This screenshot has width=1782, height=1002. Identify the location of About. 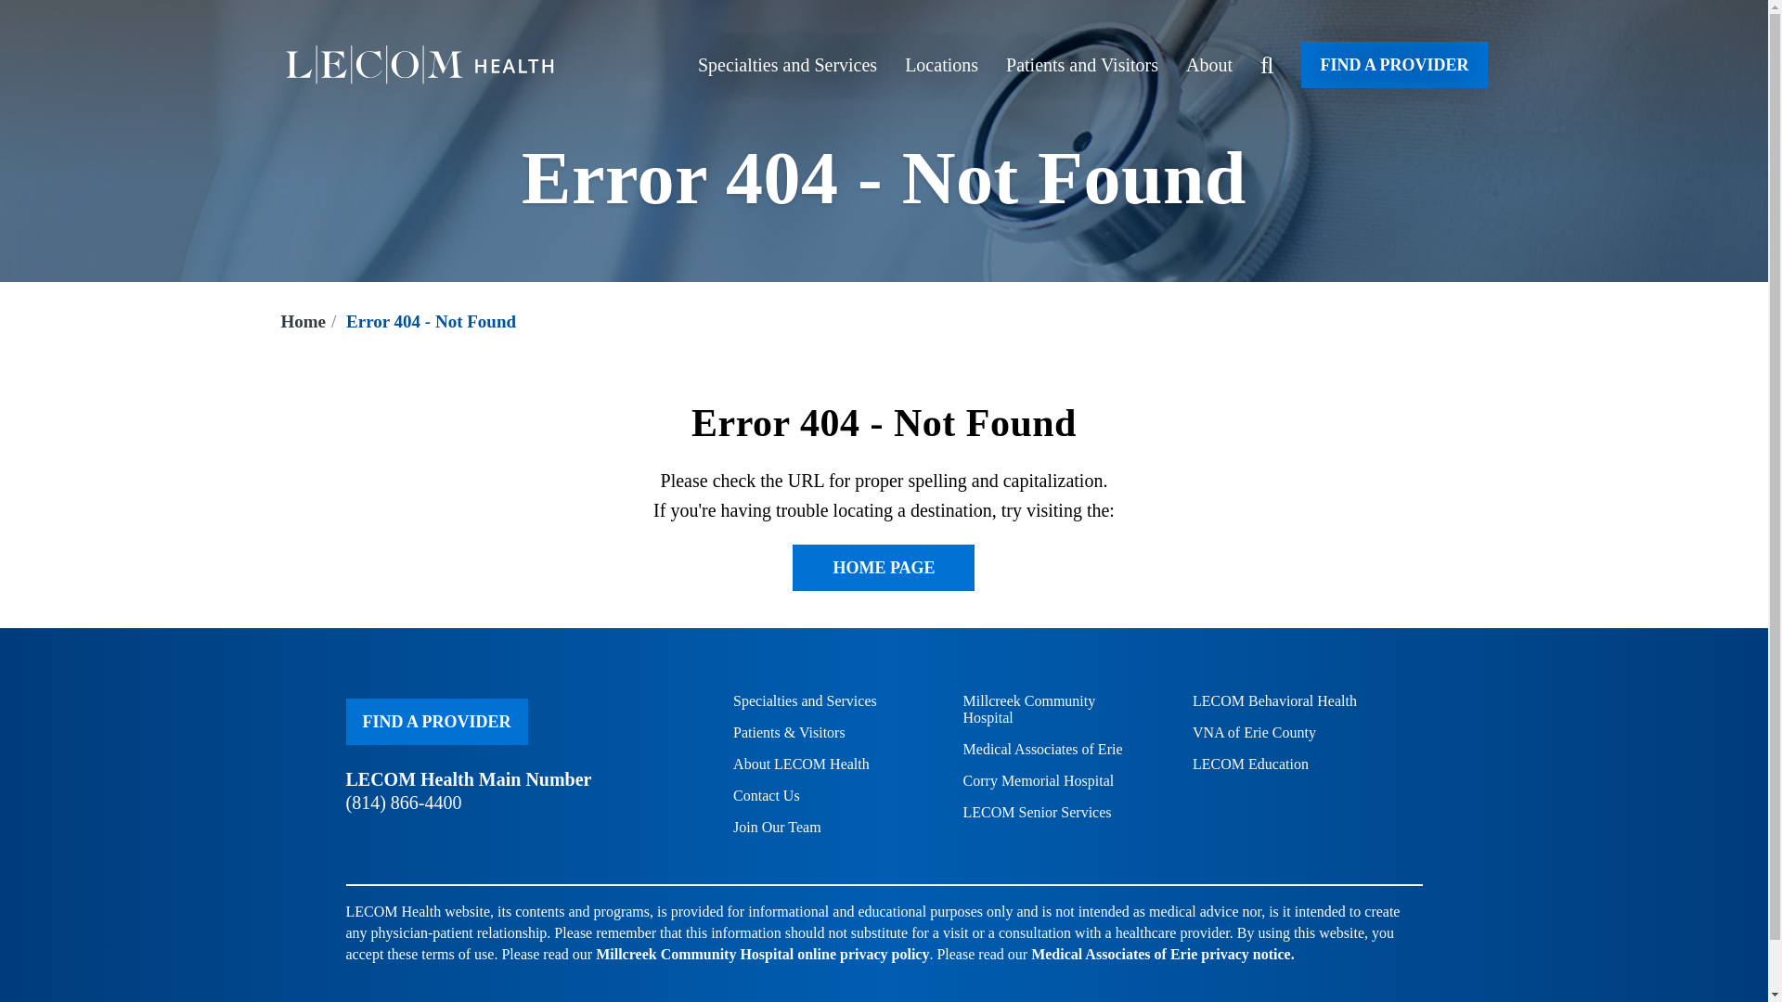
(1209, 65).